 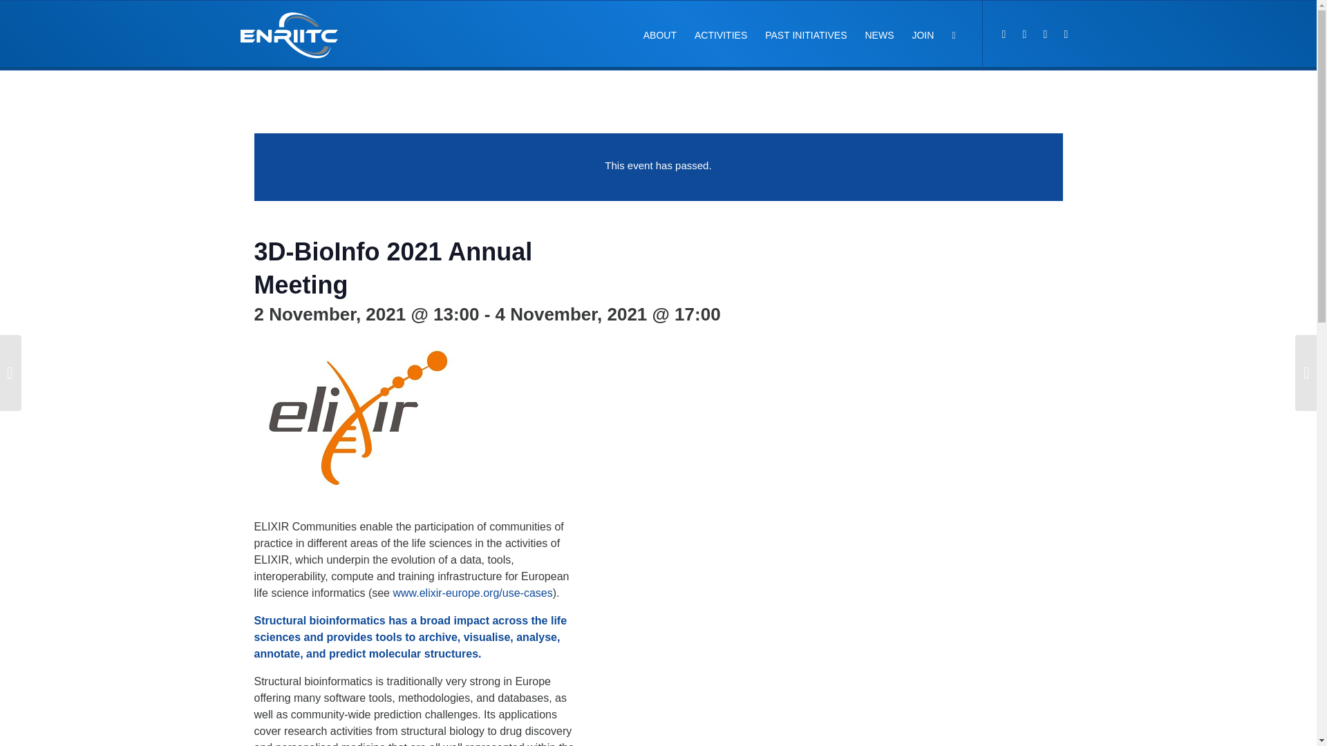 What do you see at coordinates (806, 35) in the screenshot?
I see `PAST INITIATIVES` at bounding box center [806, 35].